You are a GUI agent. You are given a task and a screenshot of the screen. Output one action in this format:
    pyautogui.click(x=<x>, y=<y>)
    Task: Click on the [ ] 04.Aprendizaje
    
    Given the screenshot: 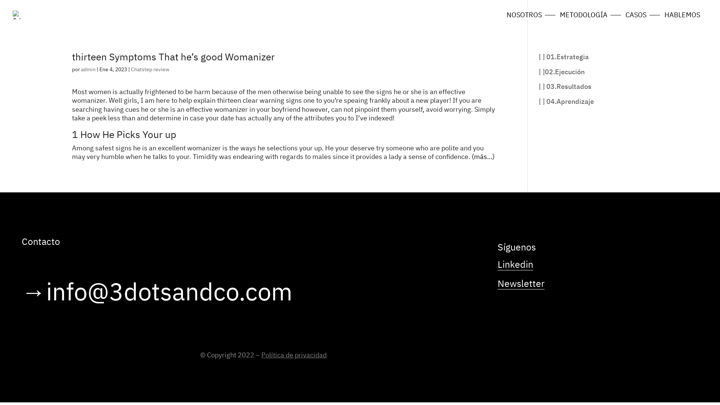 What is the action you would take?
    pyautogui.click(x=566, y=101)
    